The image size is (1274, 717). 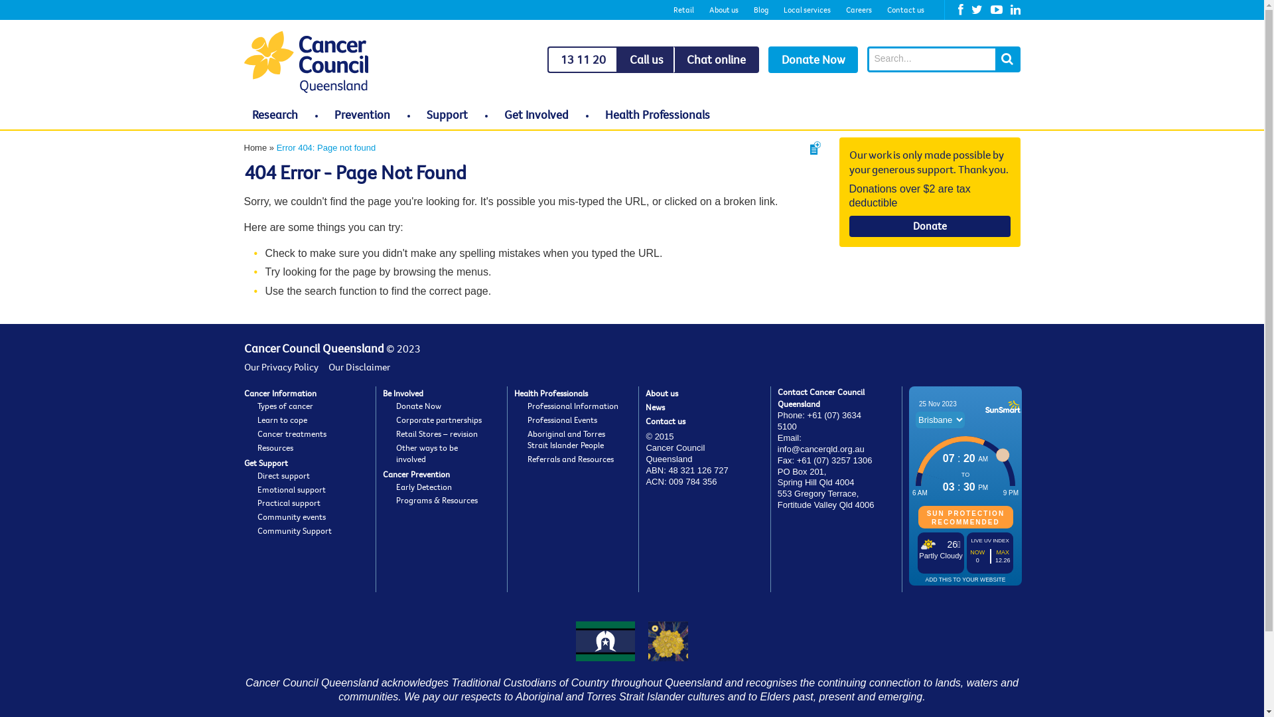 What do you see at coordinates (292, 517) in the screenshot?
I see `Community events` at bounding box center [292, 517].